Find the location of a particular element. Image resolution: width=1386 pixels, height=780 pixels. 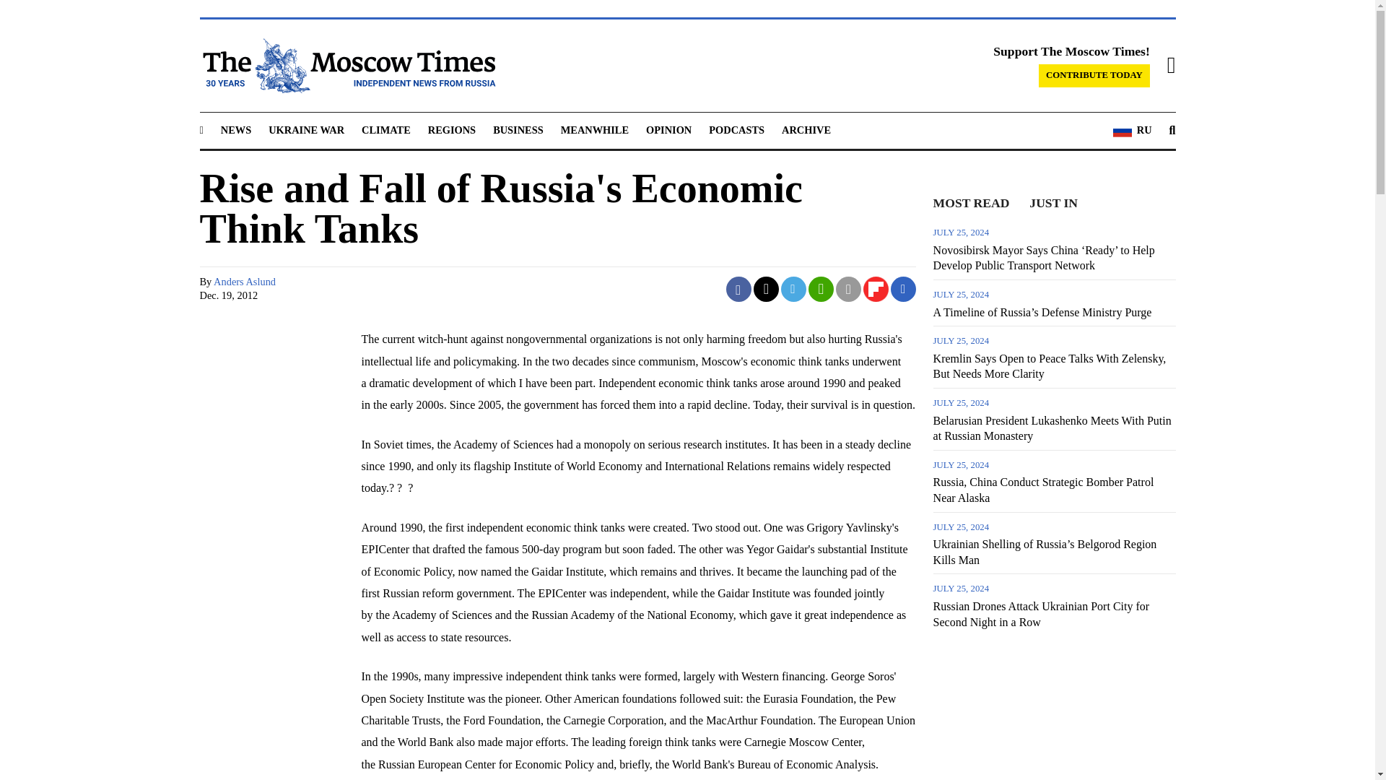

REGIONS is located at coordinates (452, 129).